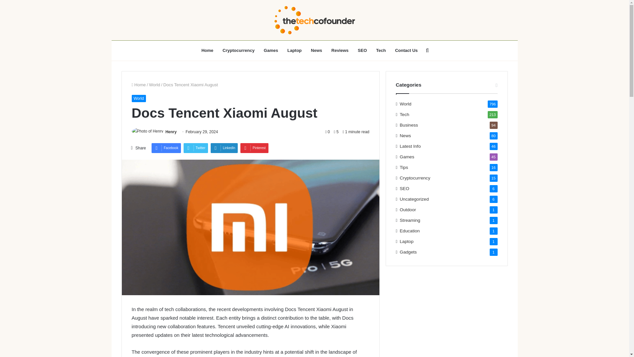  What do you see at coordinates (207, 50) in the screenshot?
I see `Home` at bounding box center [207, 50].